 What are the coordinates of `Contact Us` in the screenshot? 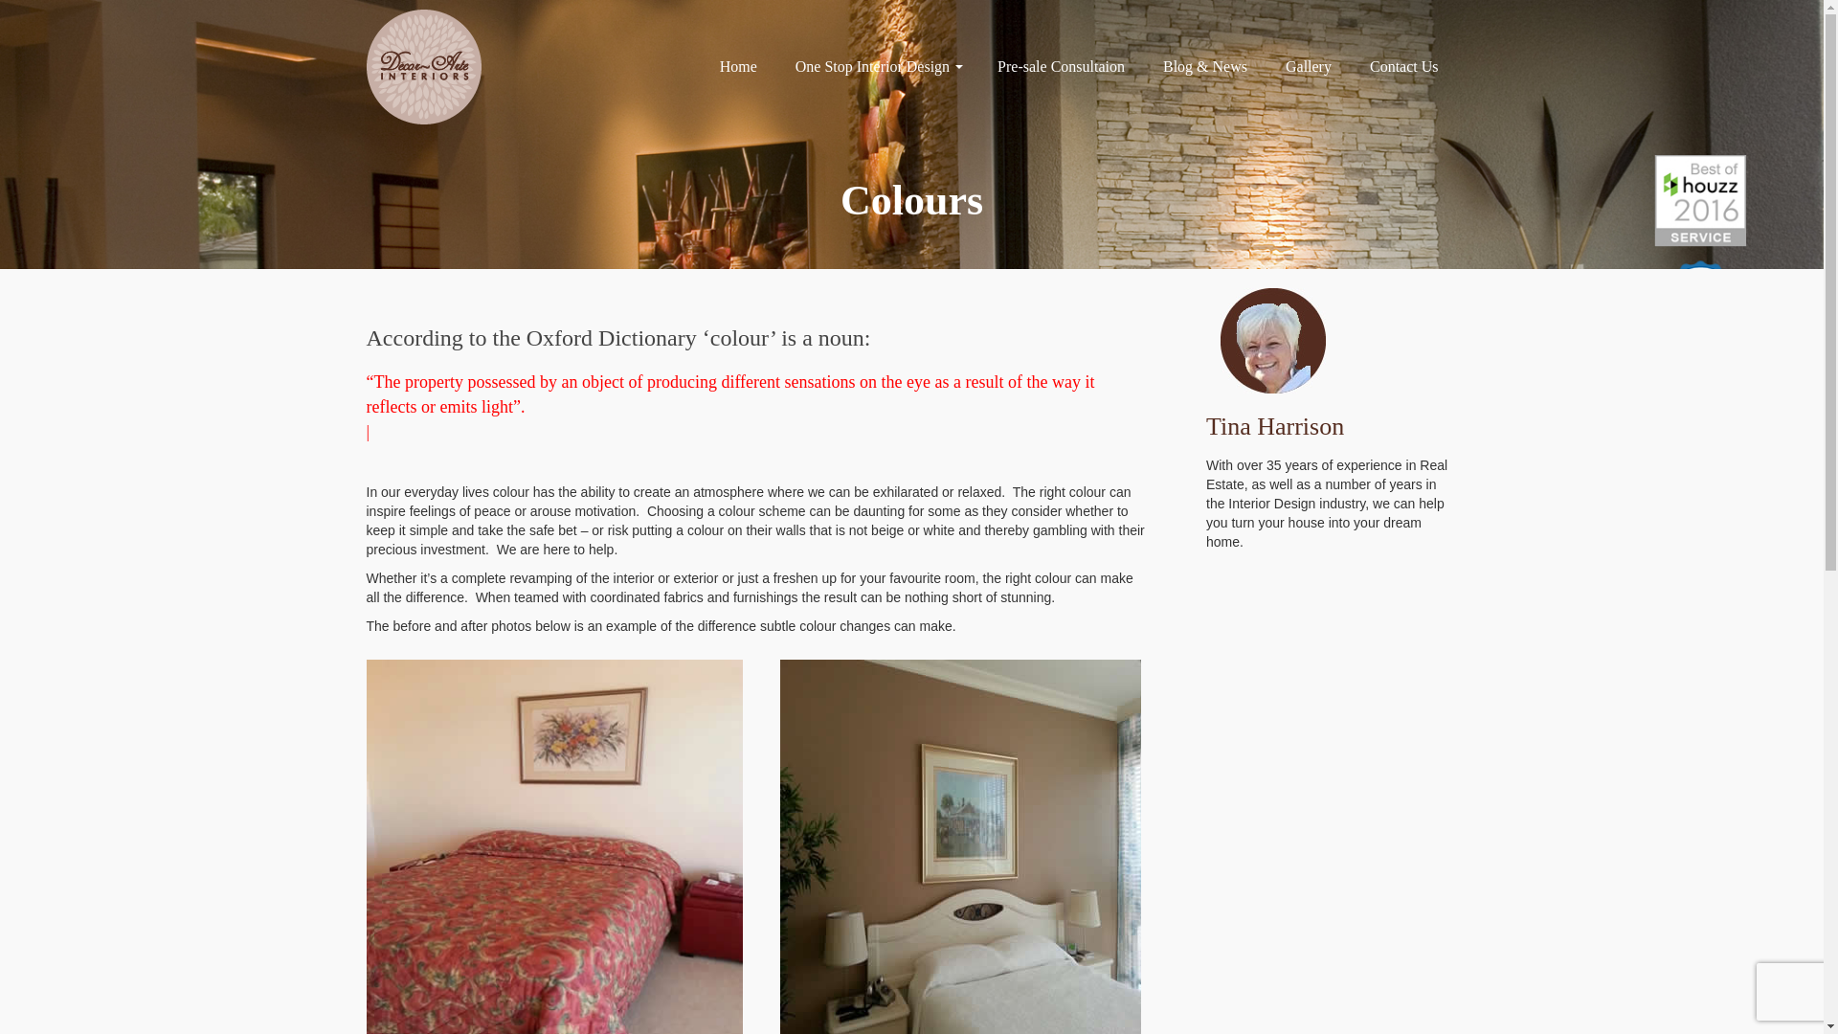 It's located at (1404, 67).